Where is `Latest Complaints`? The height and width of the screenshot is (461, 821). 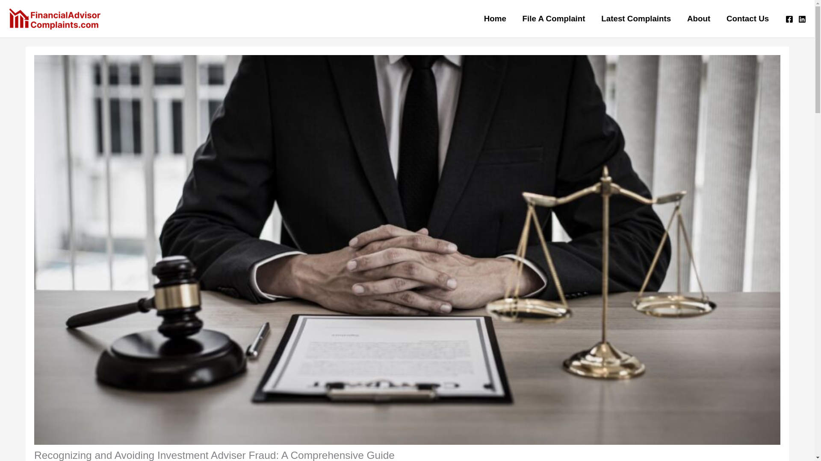
Latest Complaints is located at coordinates (635, 19).